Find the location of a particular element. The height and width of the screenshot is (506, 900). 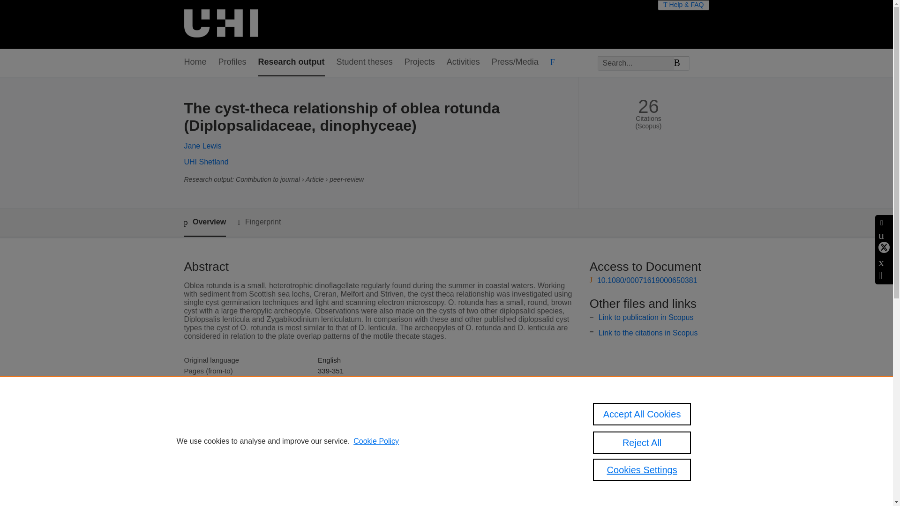

Fingerprint is located at coordinates (259, 222).